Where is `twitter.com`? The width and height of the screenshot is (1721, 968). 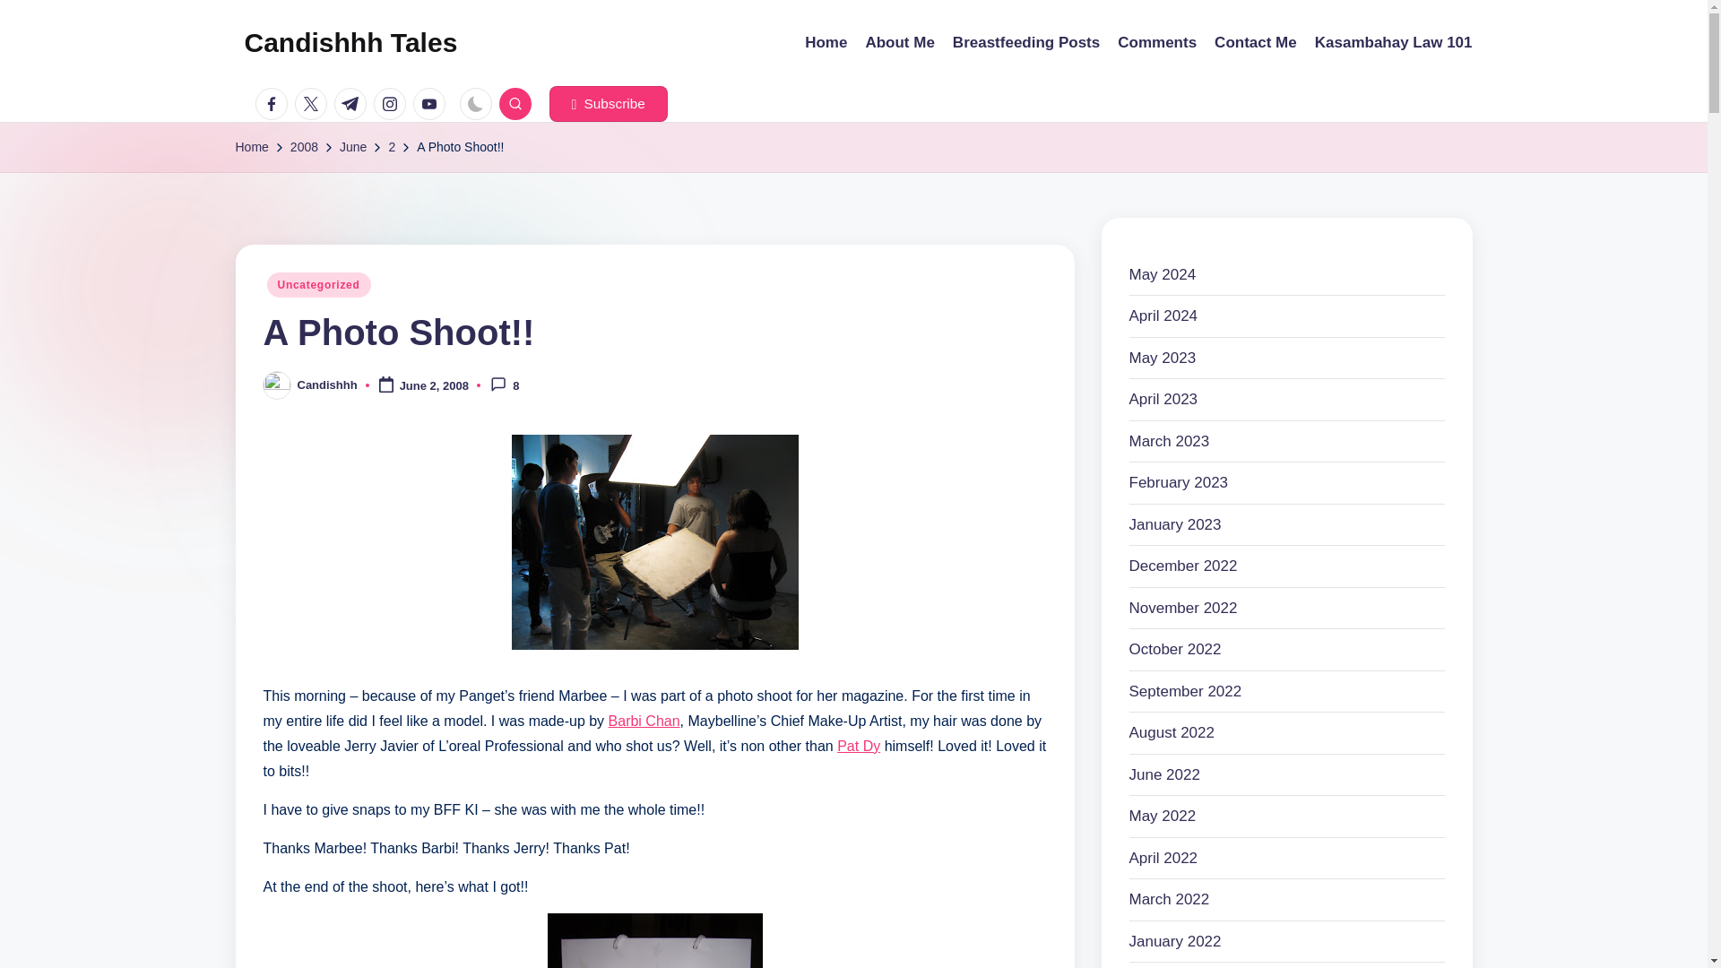
twitter.com is located at coordinates (314, 104).